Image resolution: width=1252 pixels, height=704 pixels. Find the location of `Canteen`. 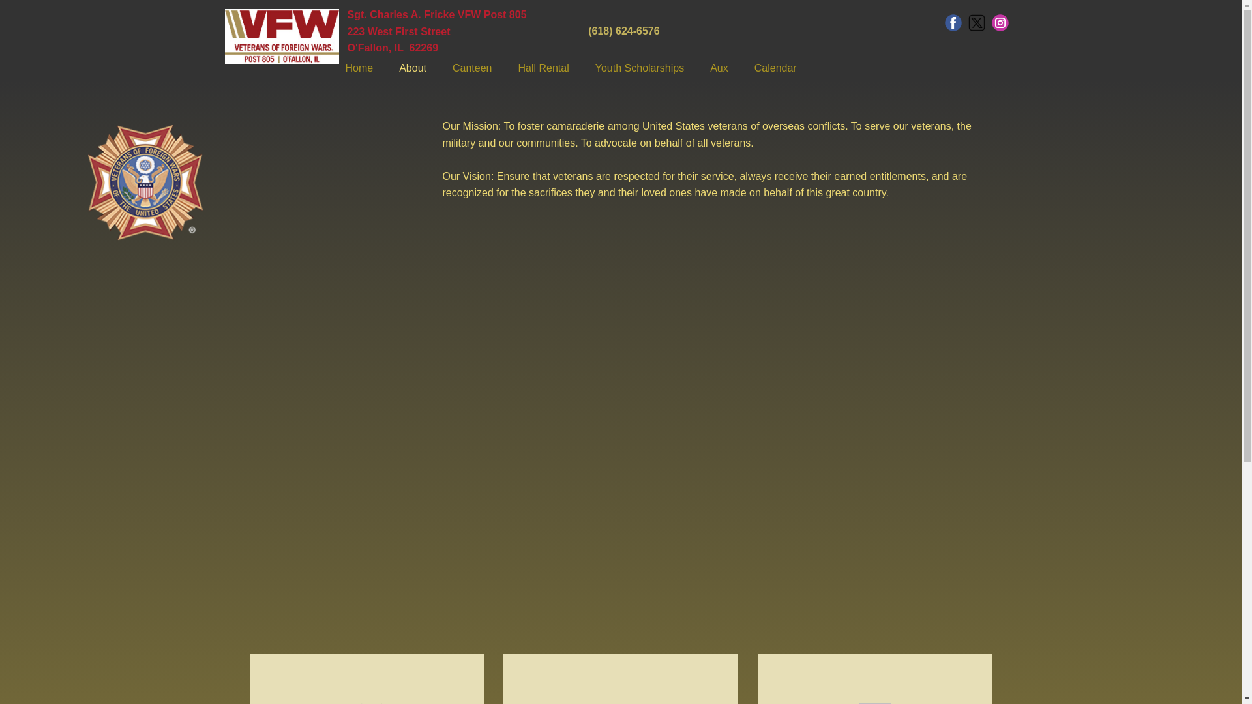

Canteen is located at coordinates (472, 68).